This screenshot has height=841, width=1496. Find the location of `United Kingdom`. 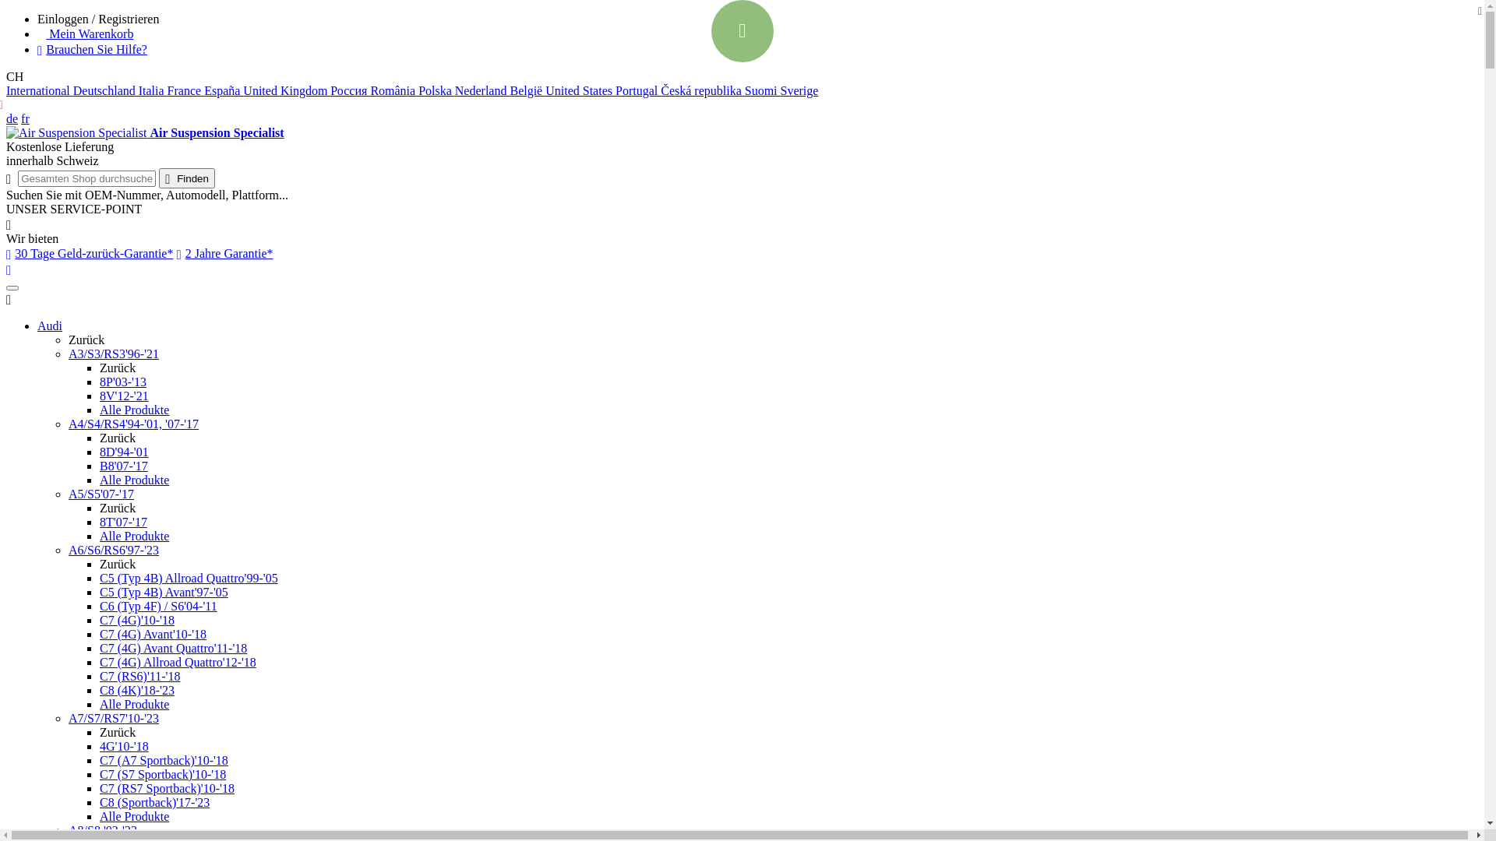

United Kingdom is located at coordinates (287, 90).